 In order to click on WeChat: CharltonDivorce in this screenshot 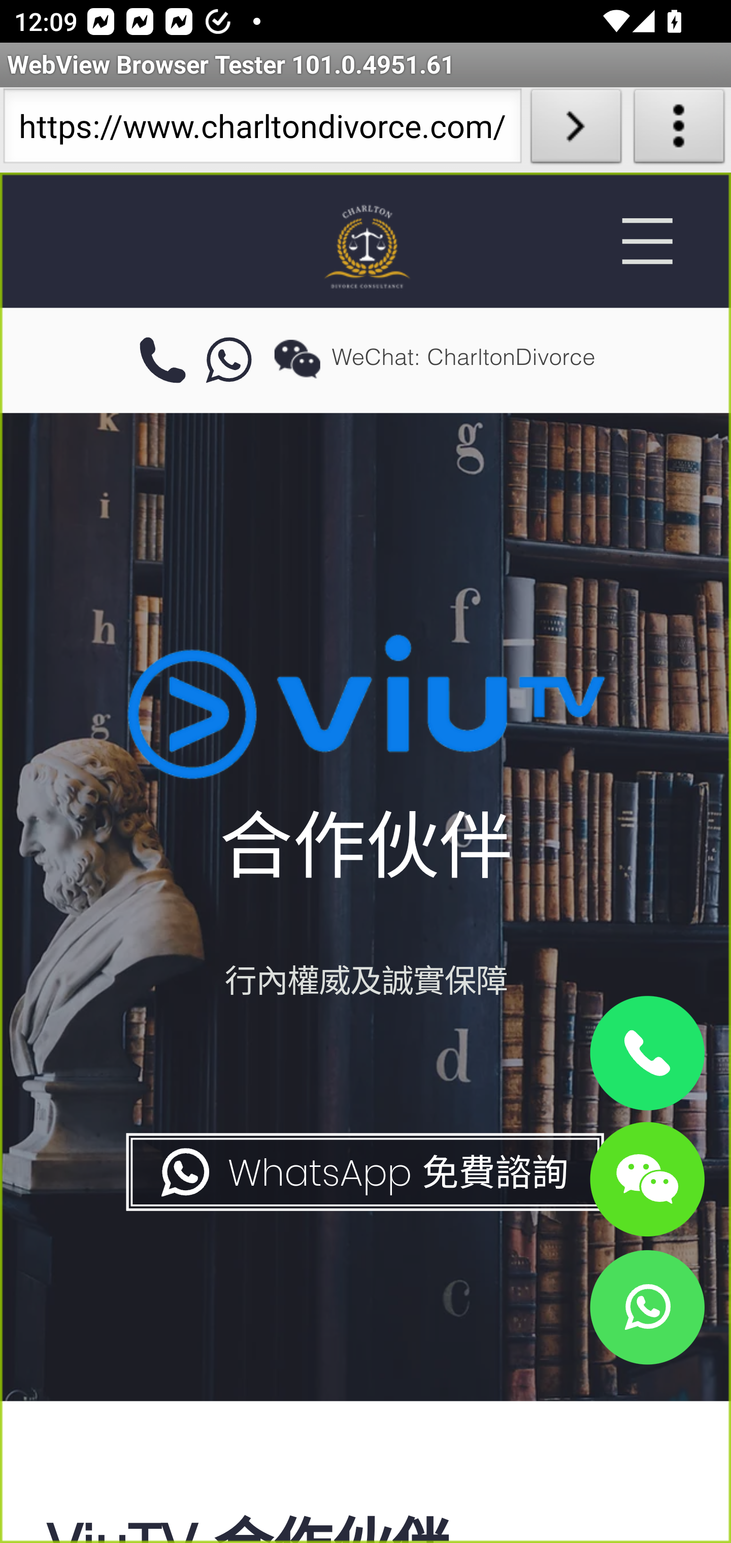, I will do `click(647, 1178)`.